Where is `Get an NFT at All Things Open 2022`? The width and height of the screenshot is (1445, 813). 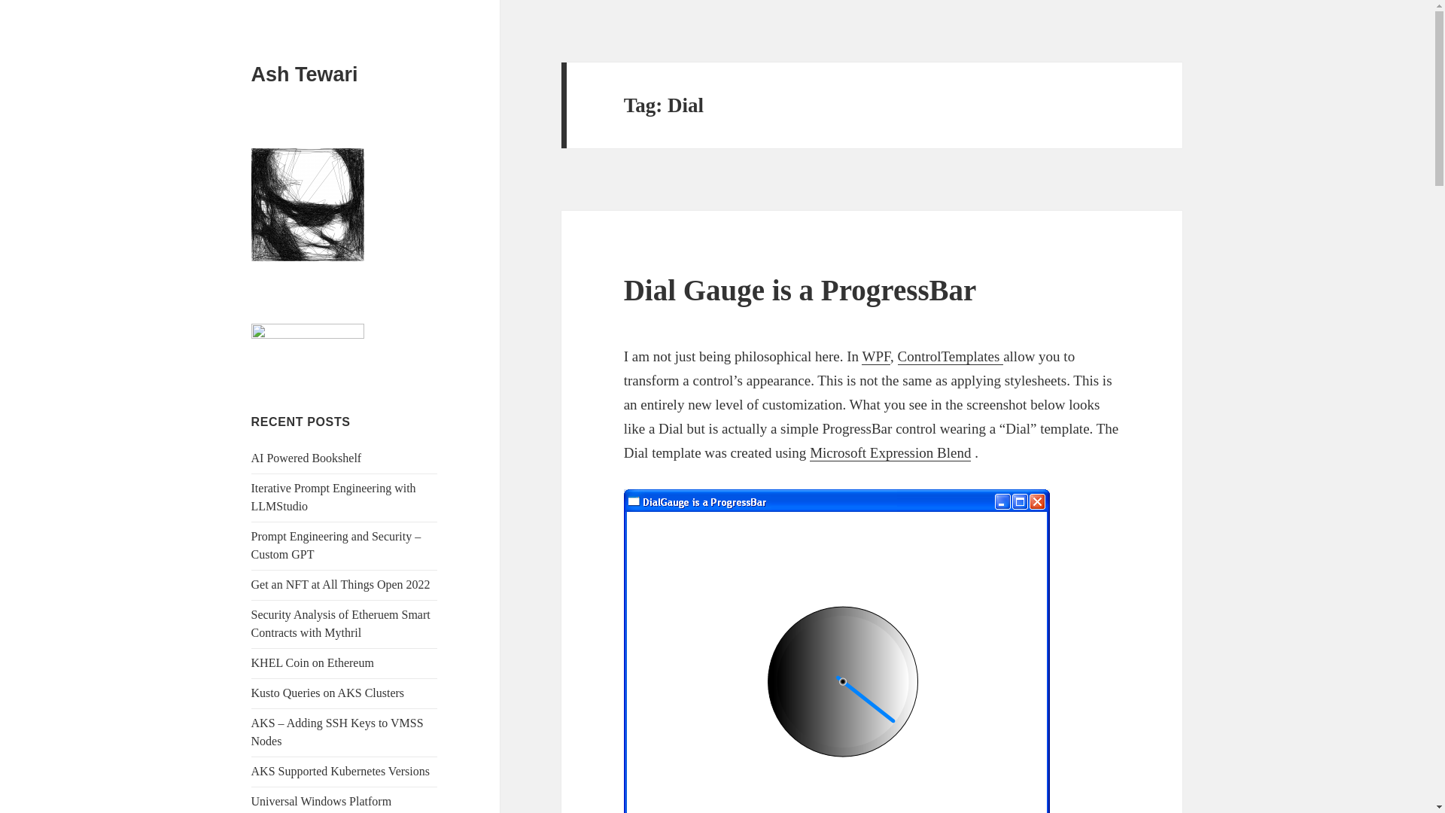
Get an NFT at All Things Open 2022 is located at coordinates (341, 584).